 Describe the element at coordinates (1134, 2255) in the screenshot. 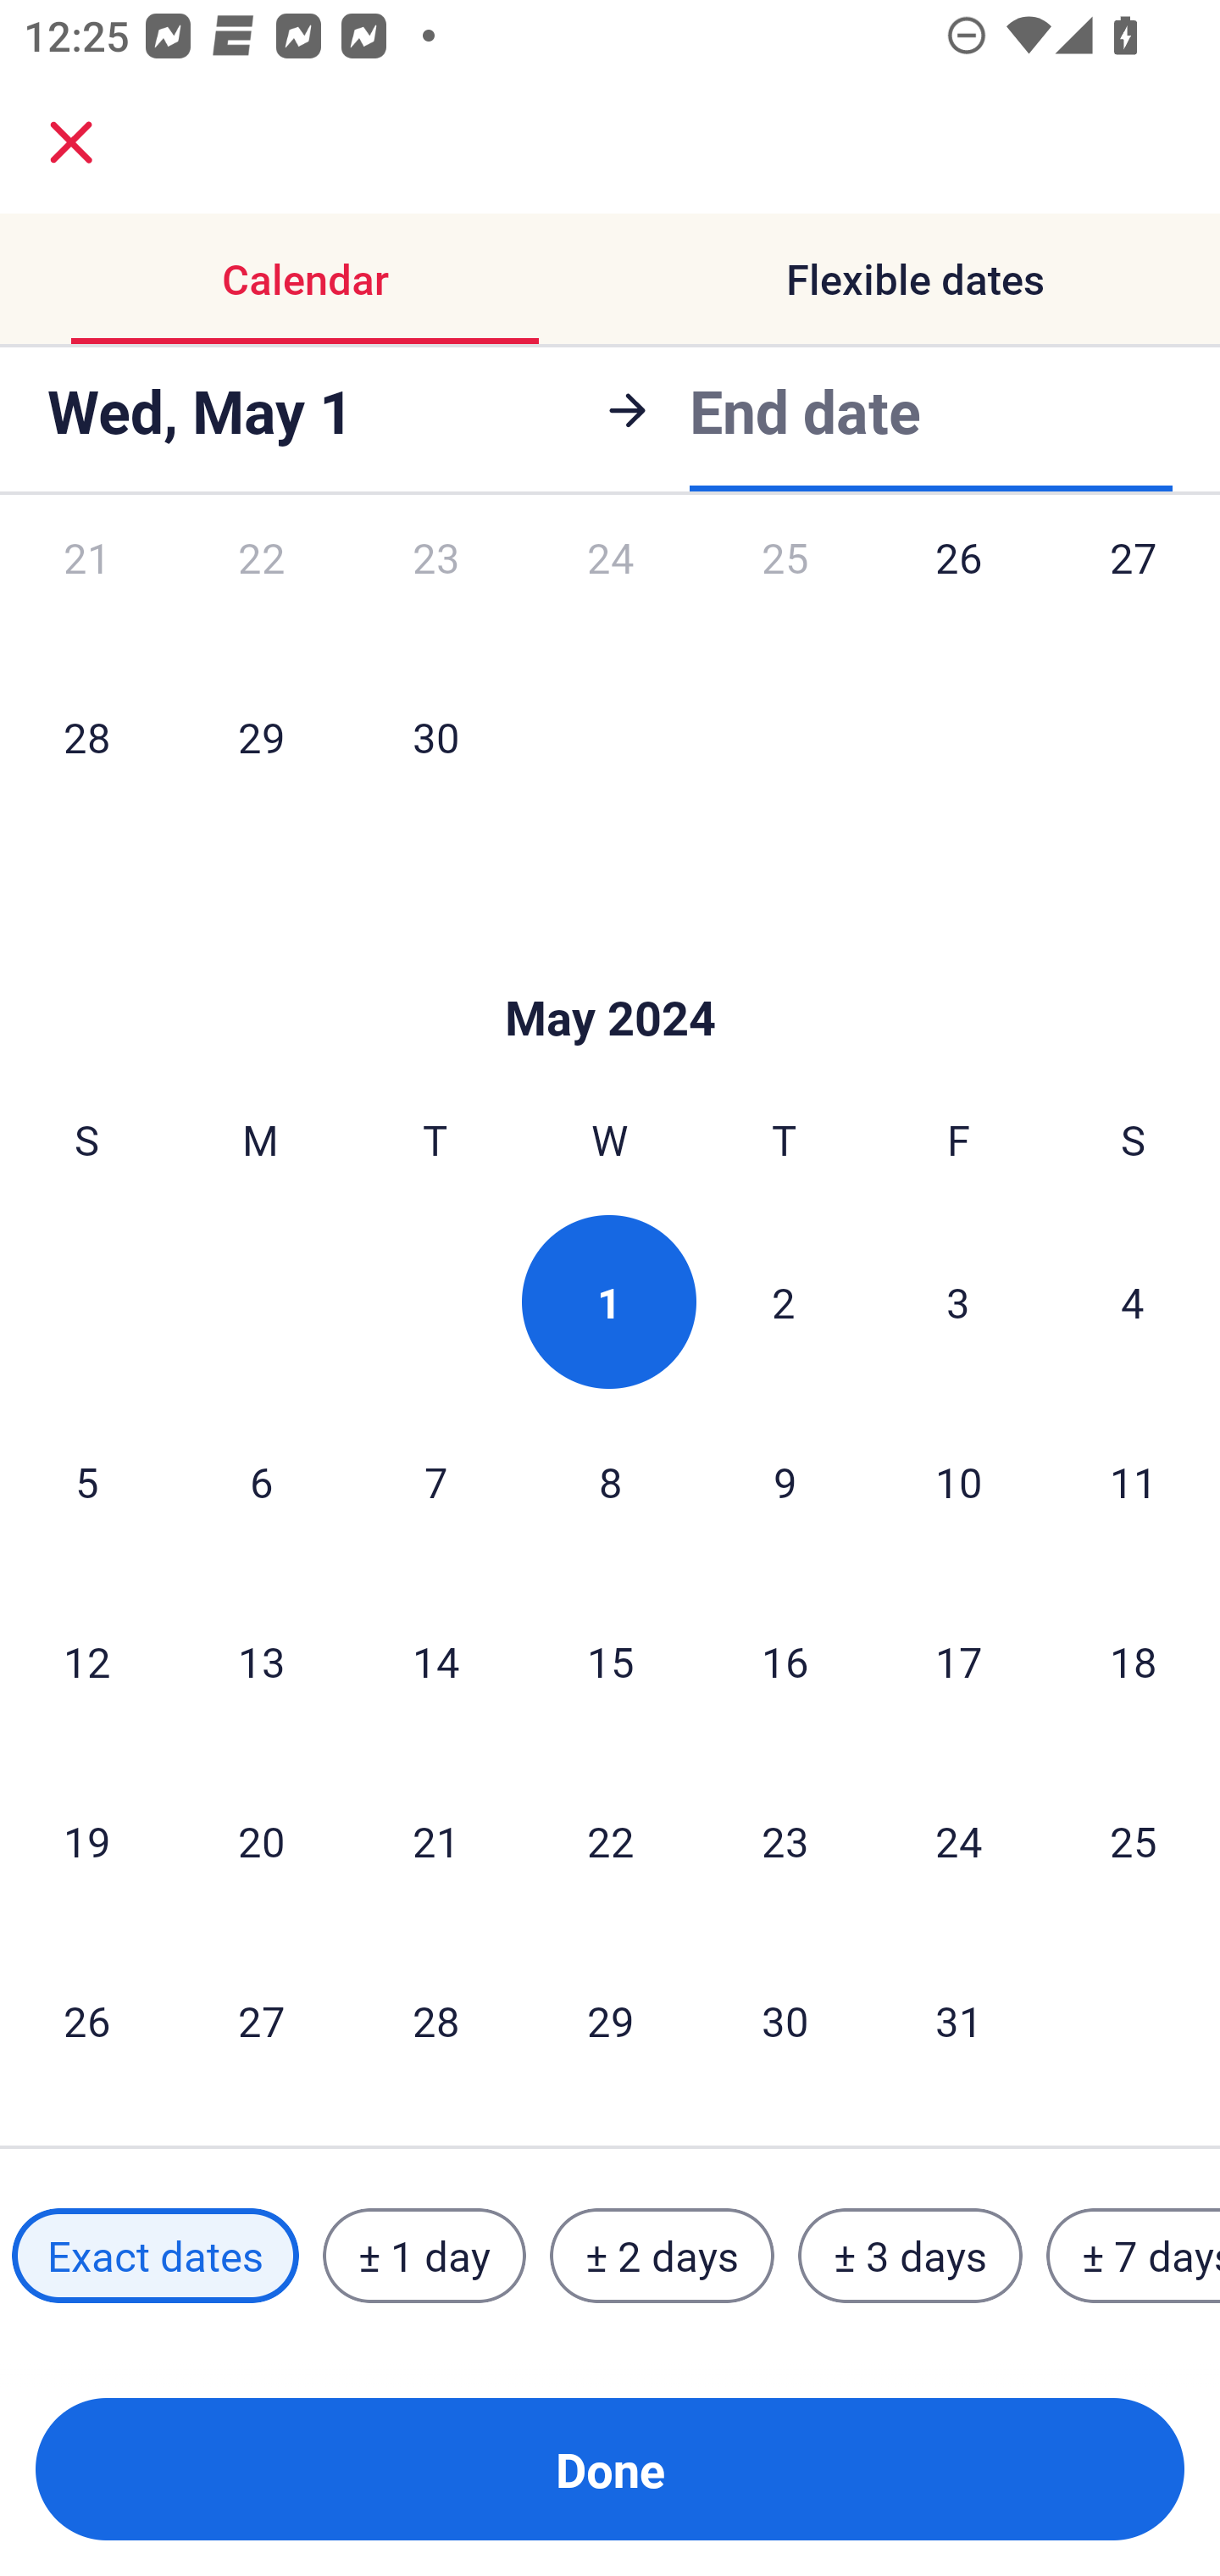

I see `± 7 days` at that location.